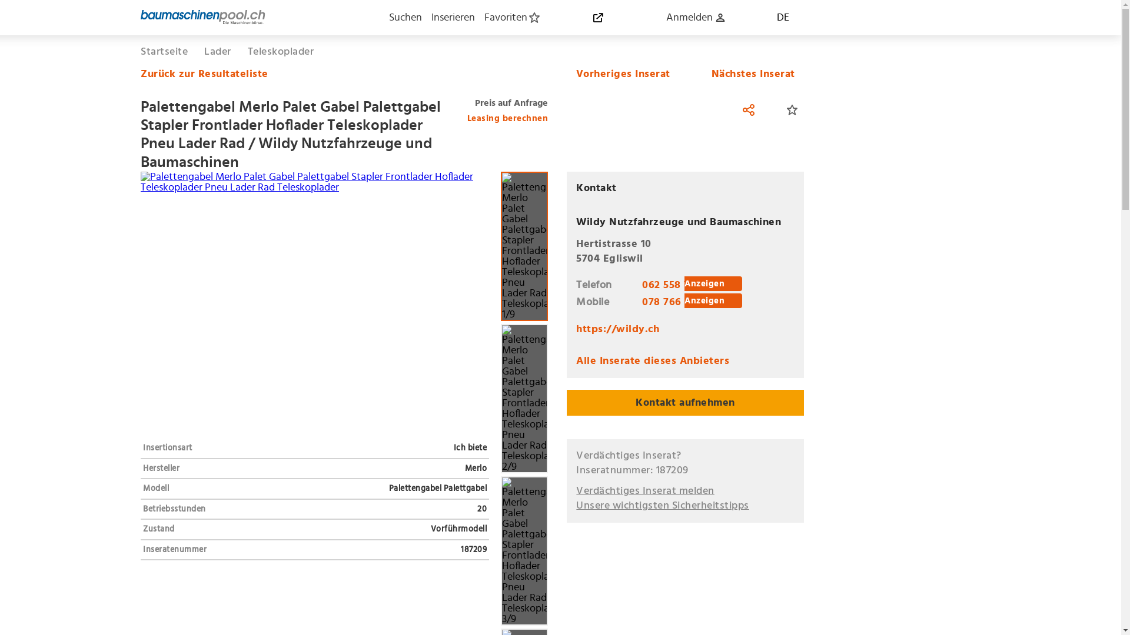 The width and height of the screenshot is (1130, 635). Describe the element at coordinates (696, 18) in the screenshot. I see `Anmelden` at that location.